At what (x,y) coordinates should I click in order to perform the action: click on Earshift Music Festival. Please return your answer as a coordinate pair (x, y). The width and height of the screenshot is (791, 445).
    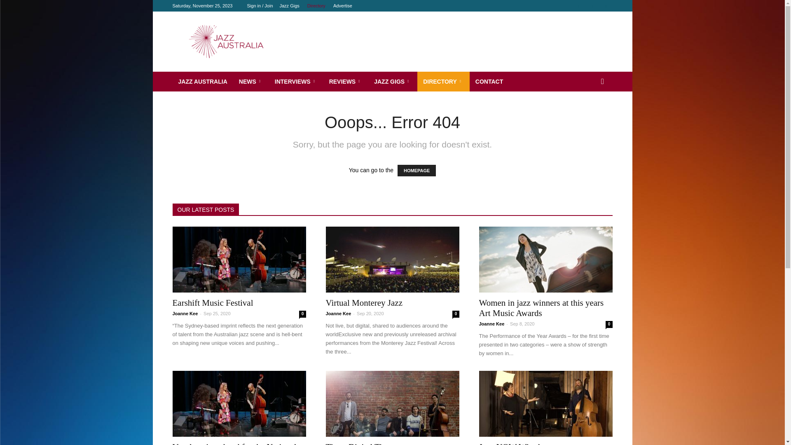
    Looking at the image, I should click on (213, 303).